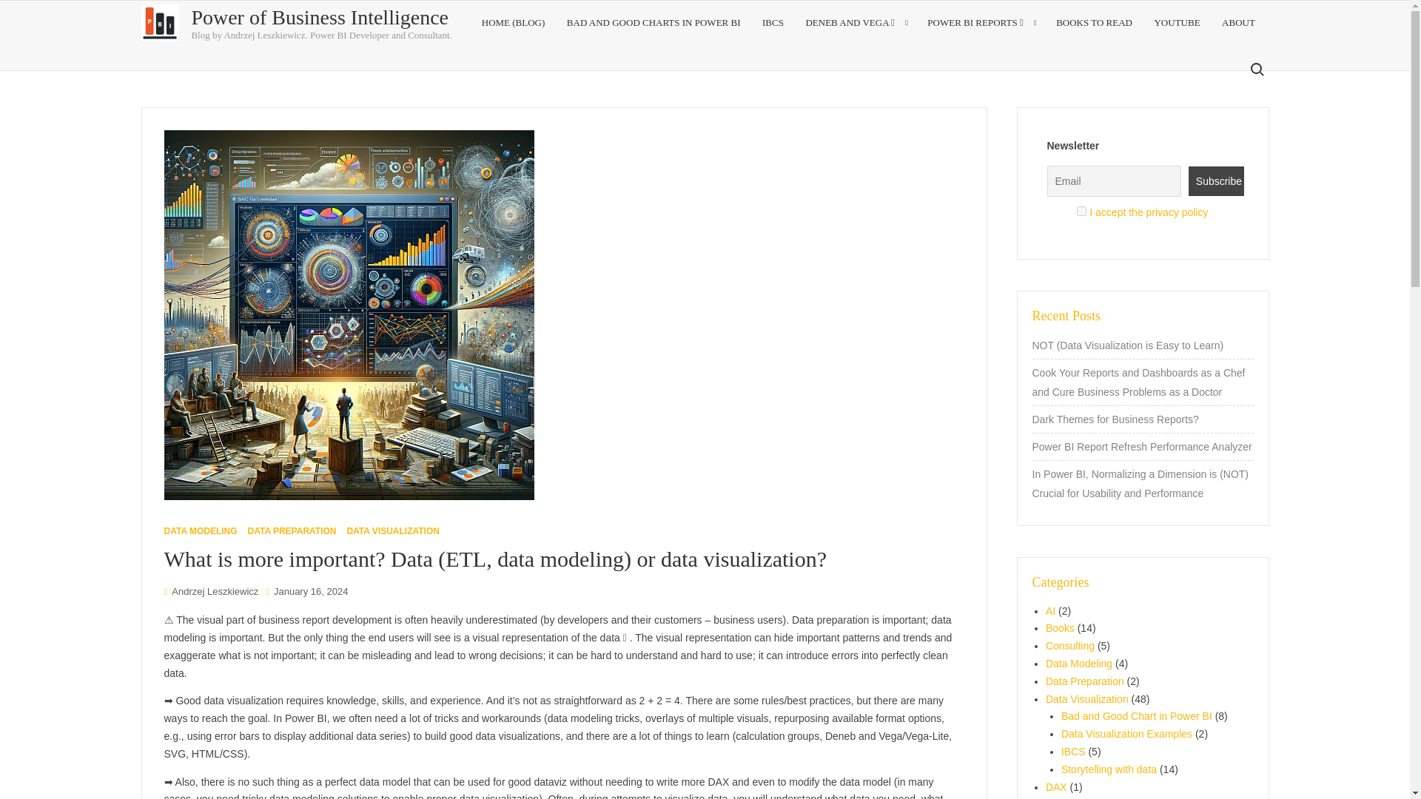 Image resolution: width=1421 pixels, height=799 pixels. Describe the element at coordinates (773, 22) in the screenshot. I see `IBCS` at that location.